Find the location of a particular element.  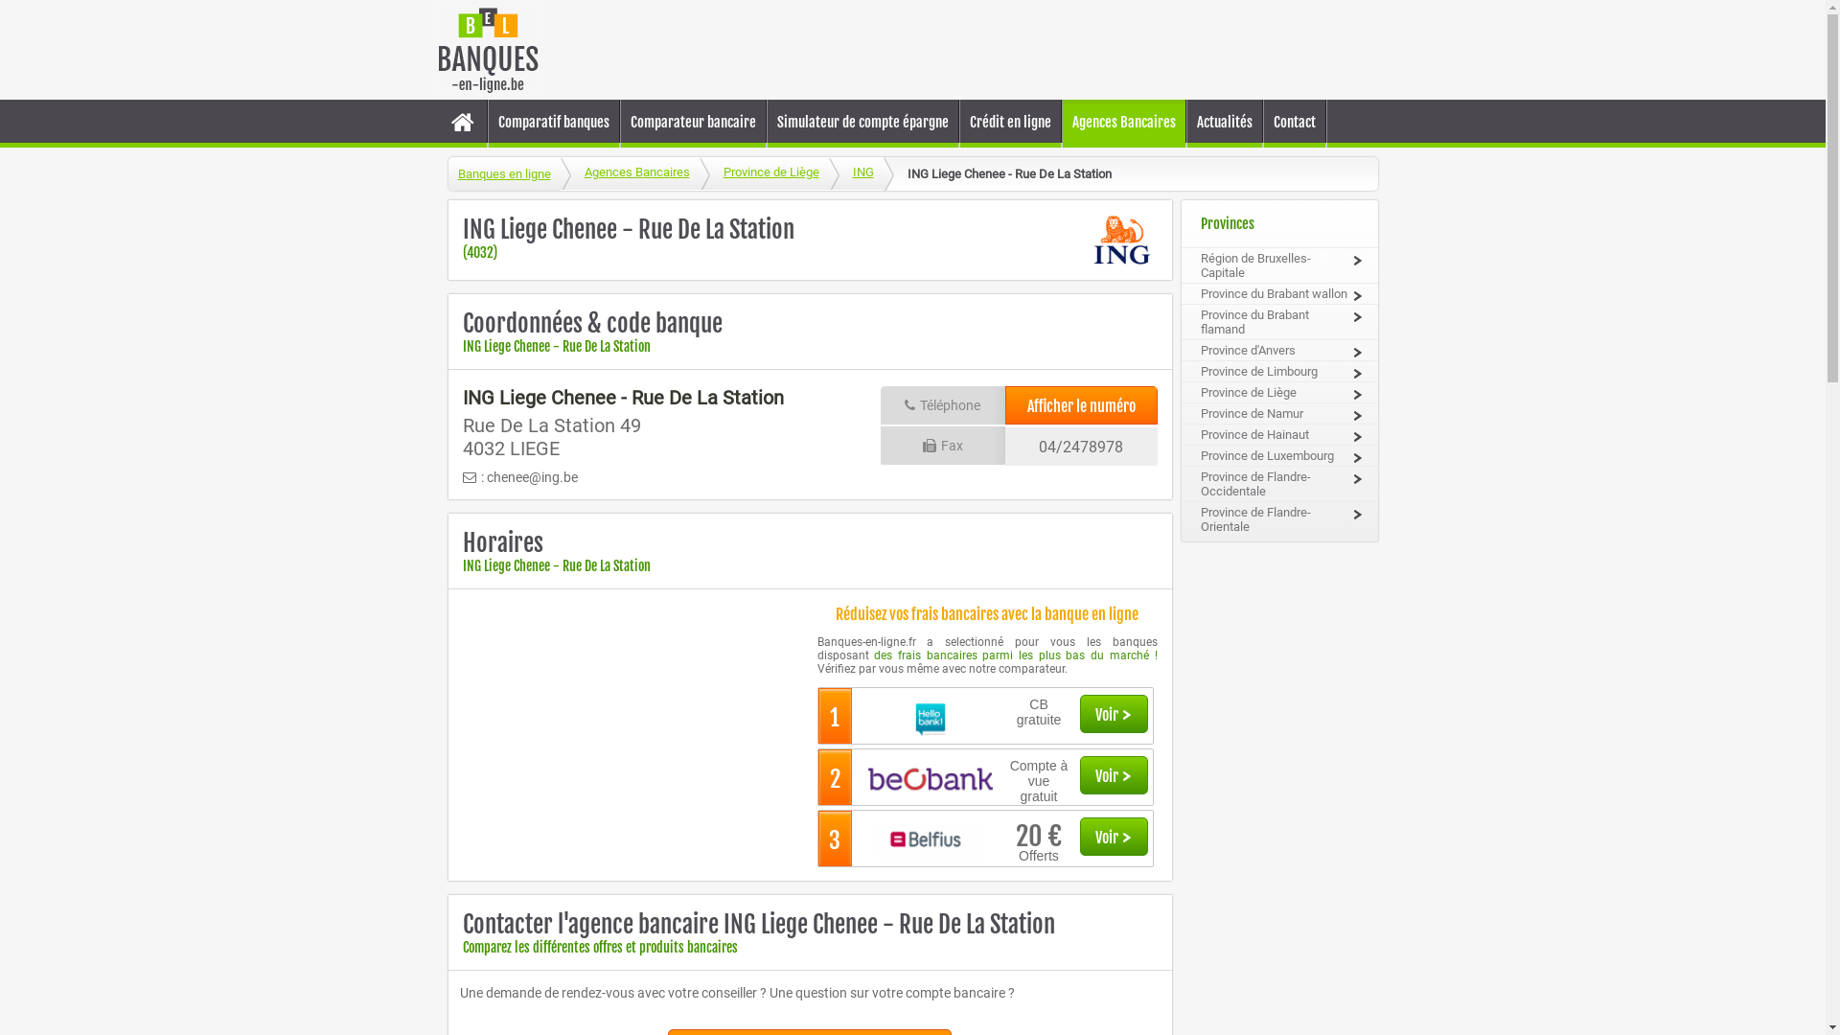

logo_Hello_Bank2727.jpg is located at coordinates (931, 719).